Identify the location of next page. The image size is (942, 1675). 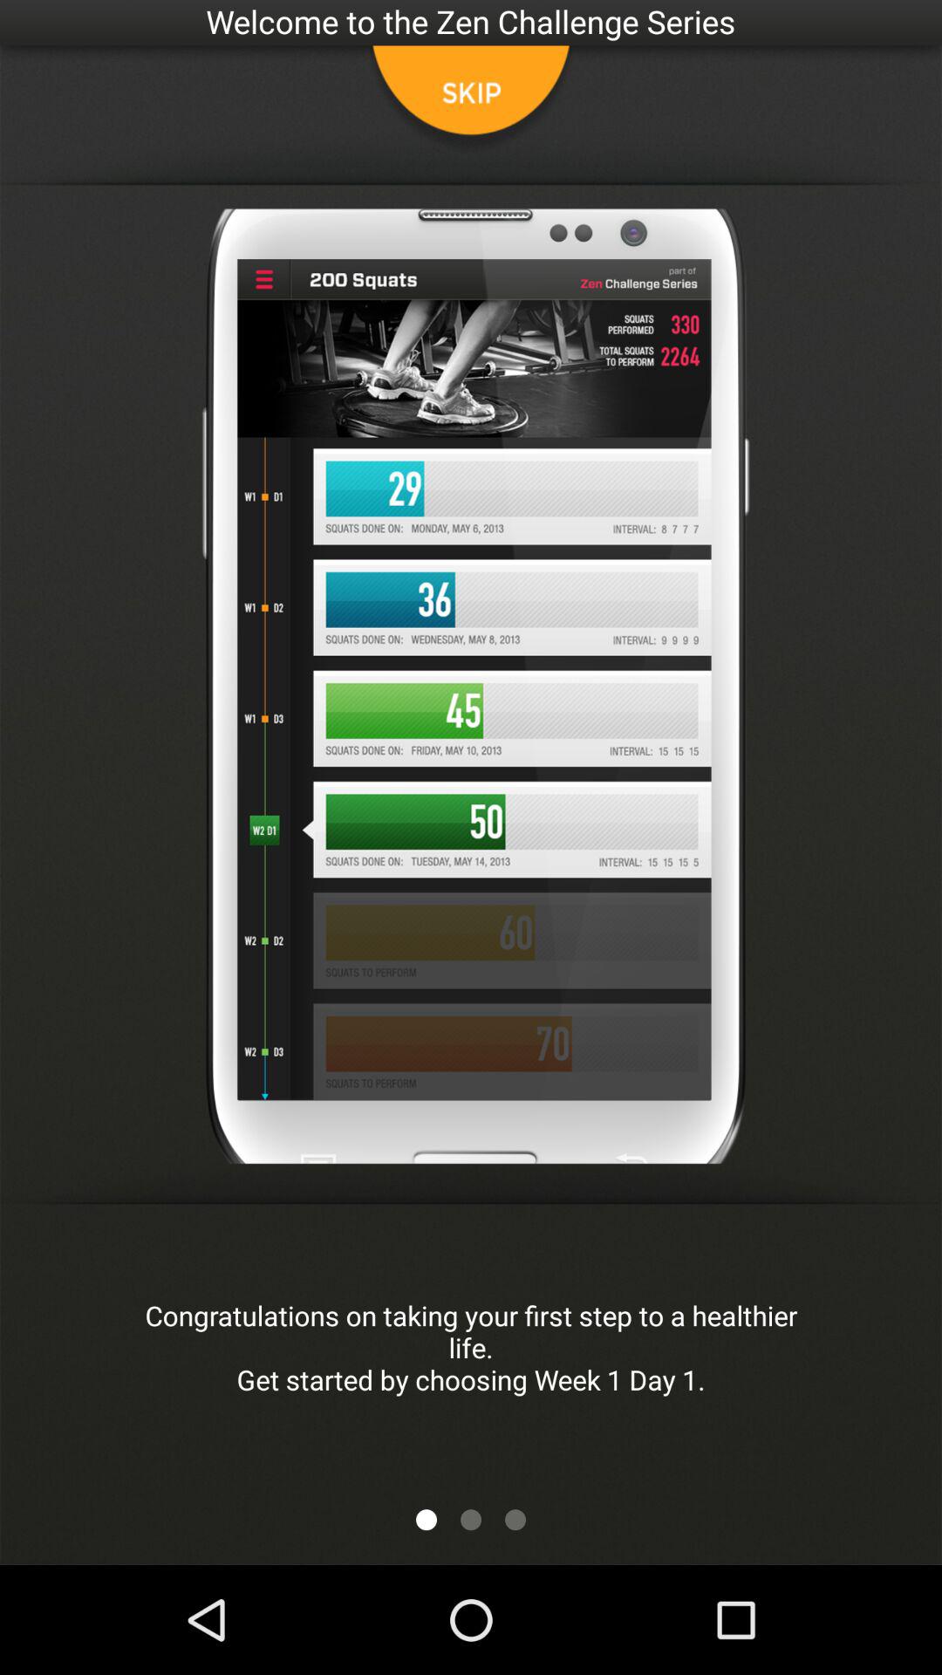
(471, 1520).